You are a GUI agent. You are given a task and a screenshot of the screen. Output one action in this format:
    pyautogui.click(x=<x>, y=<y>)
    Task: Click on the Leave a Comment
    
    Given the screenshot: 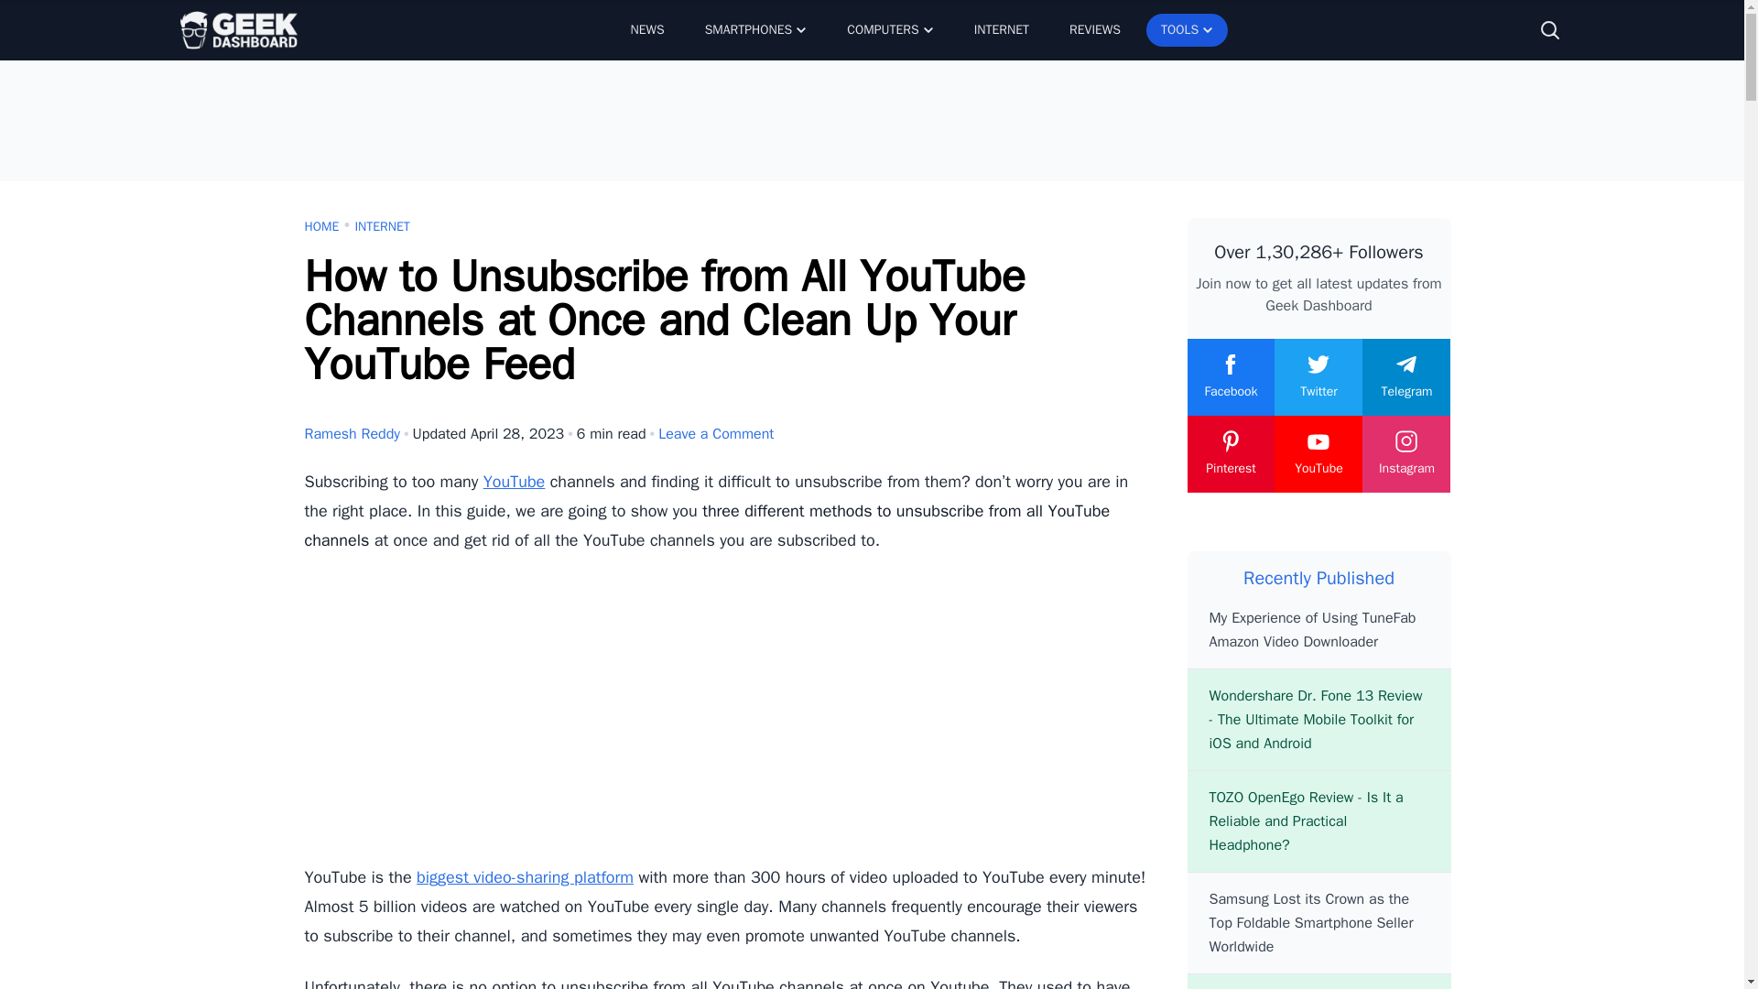 What is the action you would take?
    pyautogui.click(x=715, y=434)
    